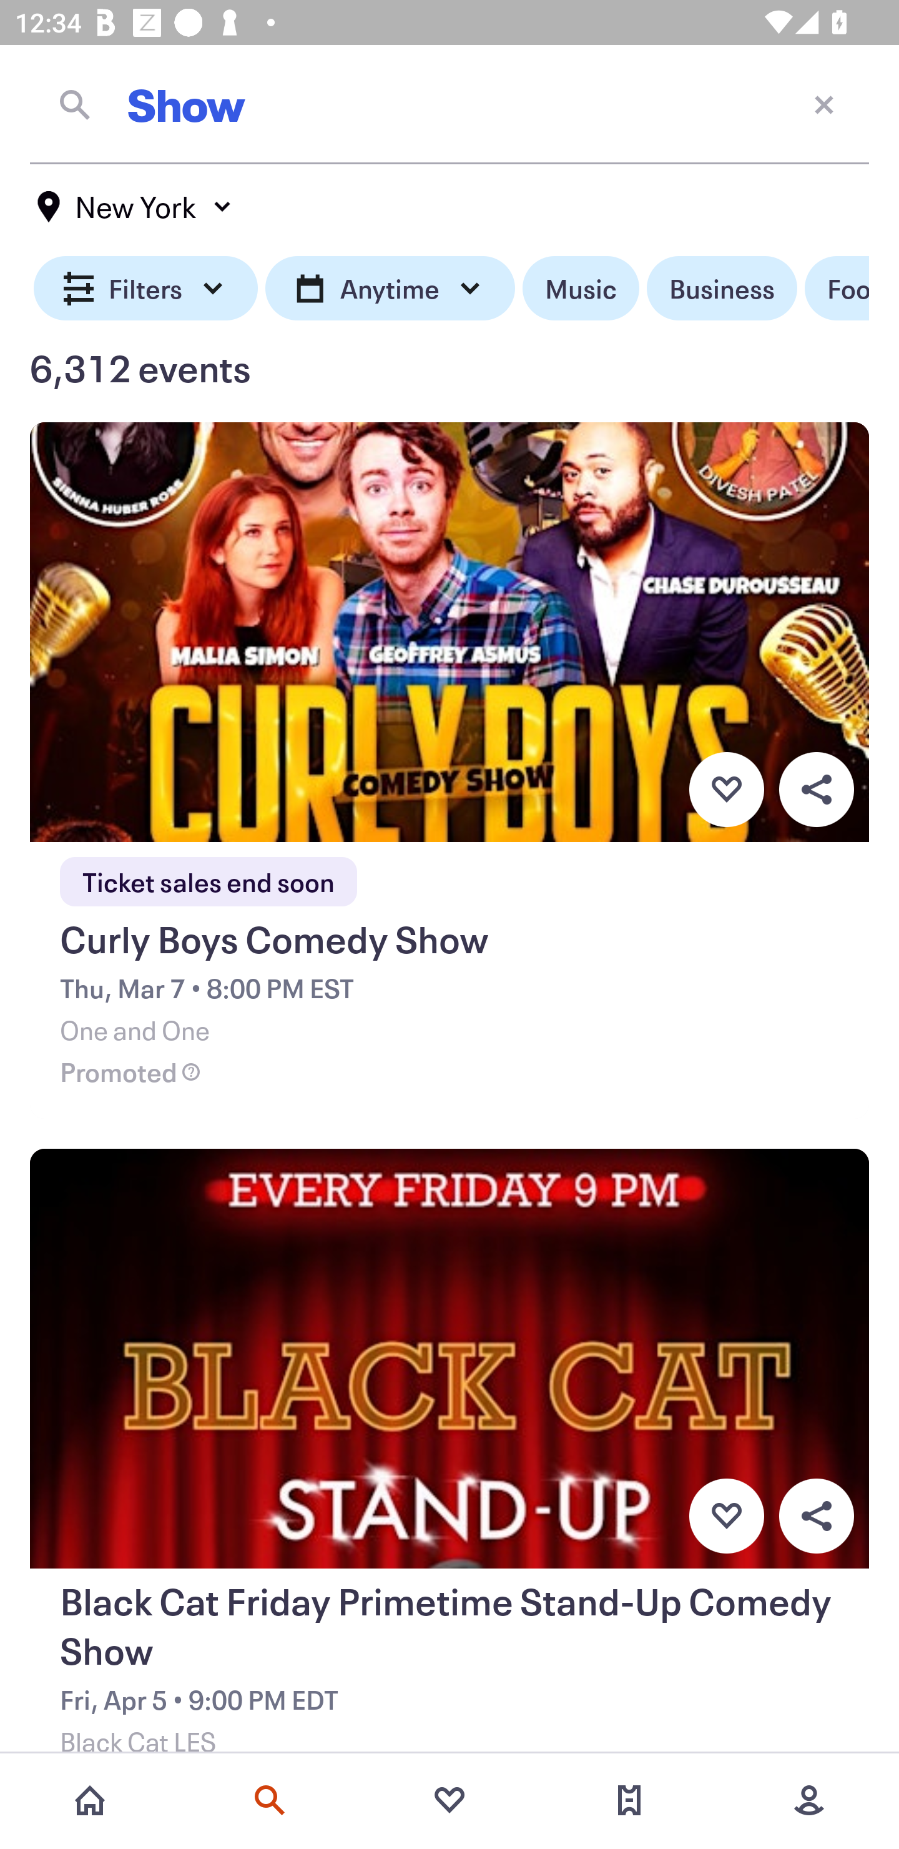  What do you see at coordinates (816, 789) in the screenshot?
I see `Overflow menu button` at bounding box center [816, 789].